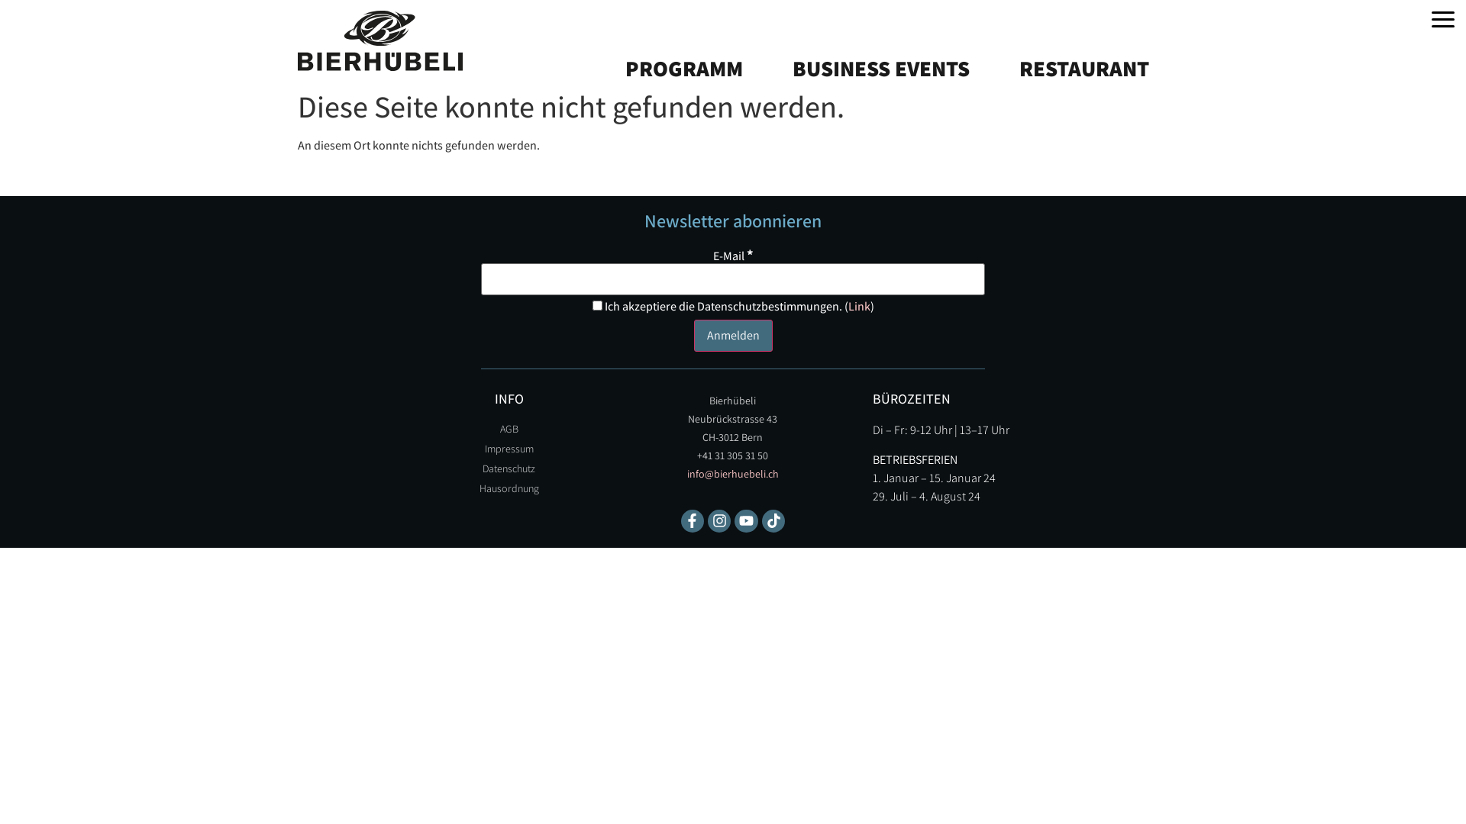  Describe the element at coordinates (875, 69) in the screenshot. I see `BUSINESS EVENTS` at that location.